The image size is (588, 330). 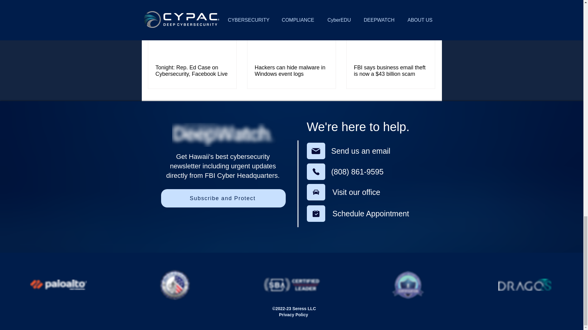 I want to click on Visit our office, so click(x=366, y=192).